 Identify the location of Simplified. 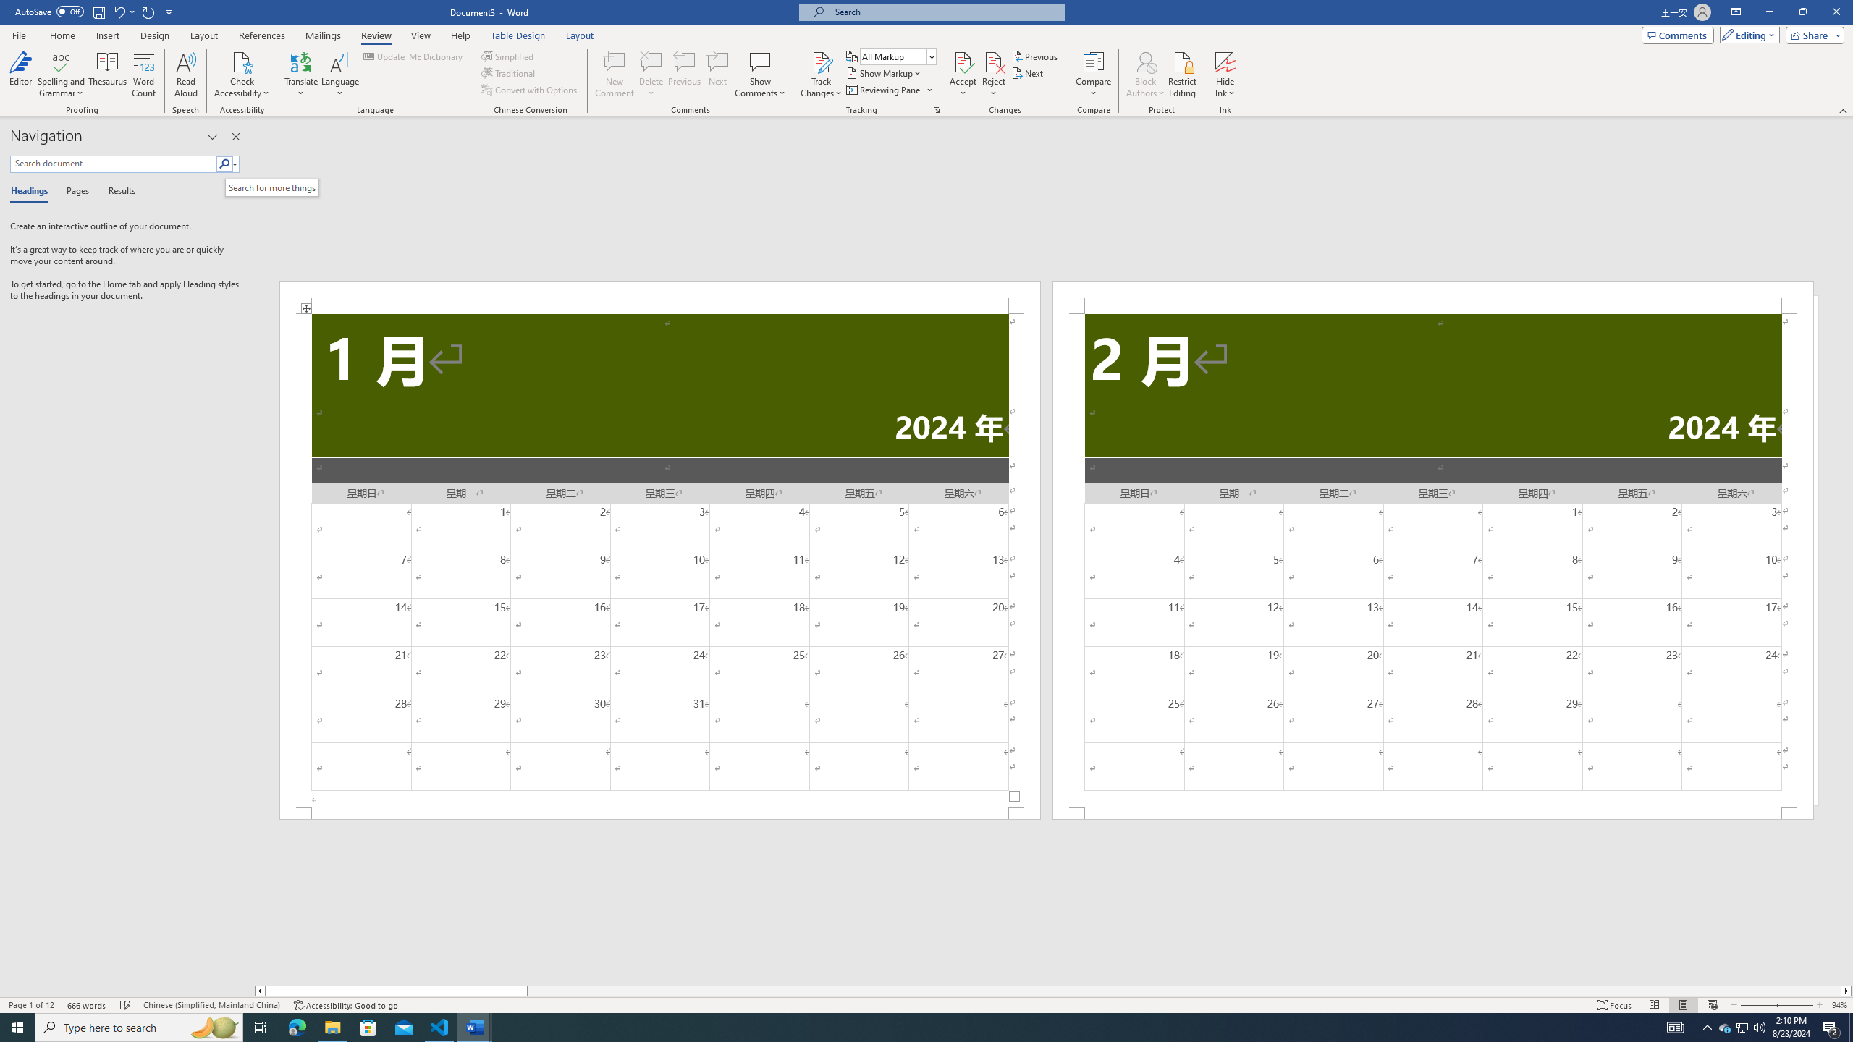
(510, 56).